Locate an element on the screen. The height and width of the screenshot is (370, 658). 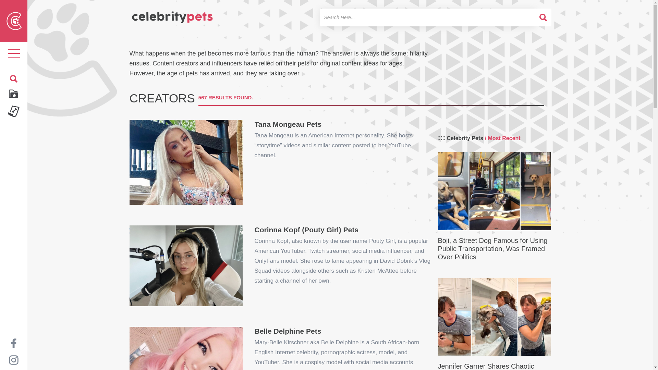
Tana Mongeau Pets is located at coordinates (186, 162).